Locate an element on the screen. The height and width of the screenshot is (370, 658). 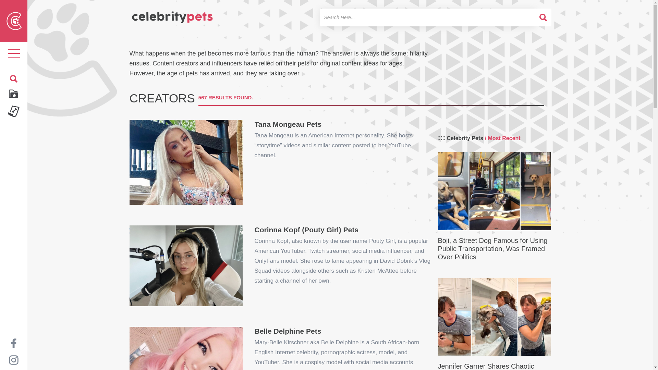
Tana Mongeau Pets is located at coordinates (186, 162).